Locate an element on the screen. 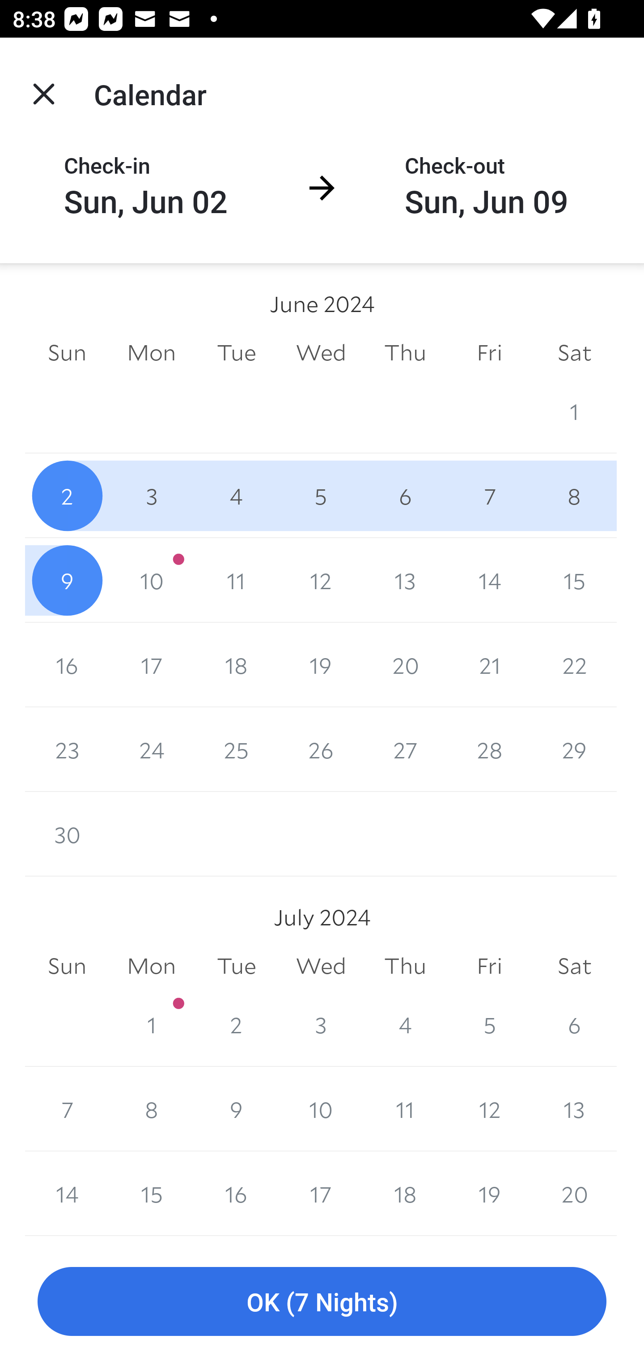 This screenshot has width=644, height=1361. 16 16 July 2024 is located at coordinates (236, 1194).